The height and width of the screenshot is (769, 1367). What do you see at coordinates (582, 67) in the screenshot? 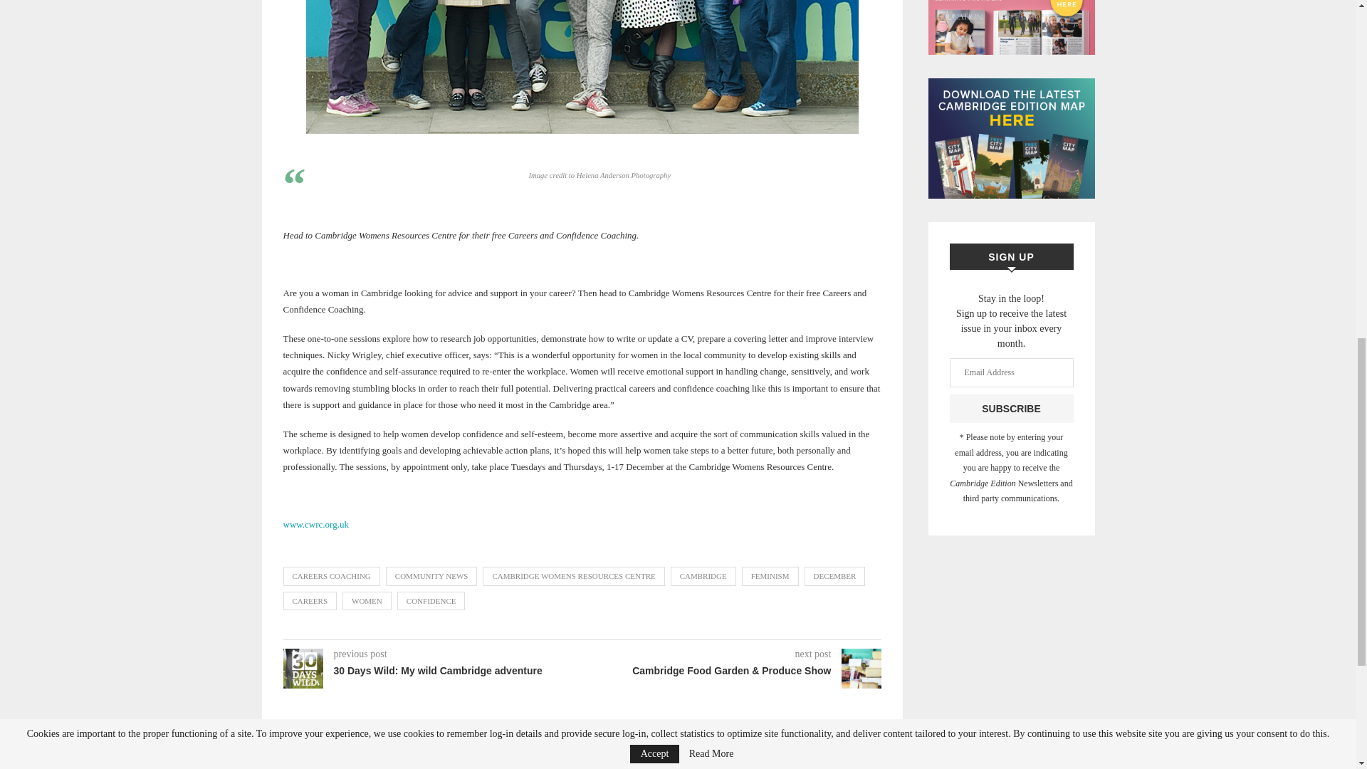
I see `Credit to Helena Anderson` at bounding box center [582, 67].